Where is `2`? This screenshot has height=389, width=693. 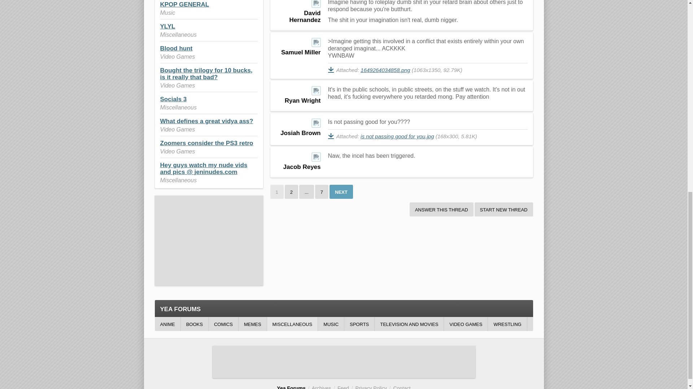
2 is located at coordinates (291, 192).